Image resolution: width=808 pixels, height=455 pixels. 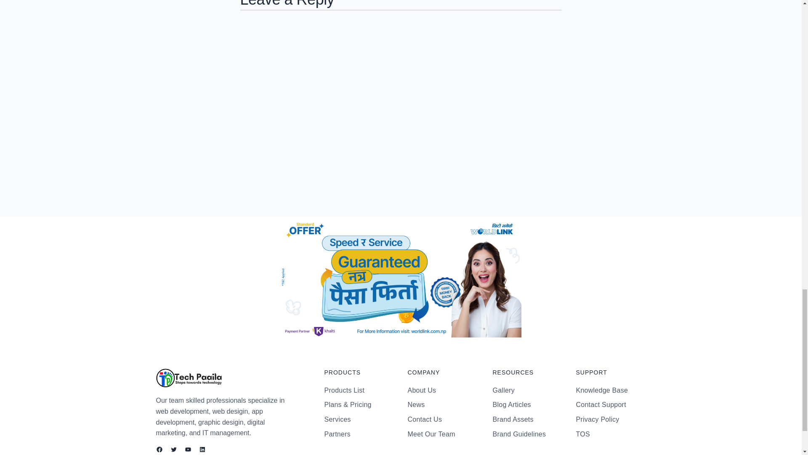 What do you see at coordinates (159, 449) in the screenshot?
I see `Facebook` at bounding box center [159, 449].